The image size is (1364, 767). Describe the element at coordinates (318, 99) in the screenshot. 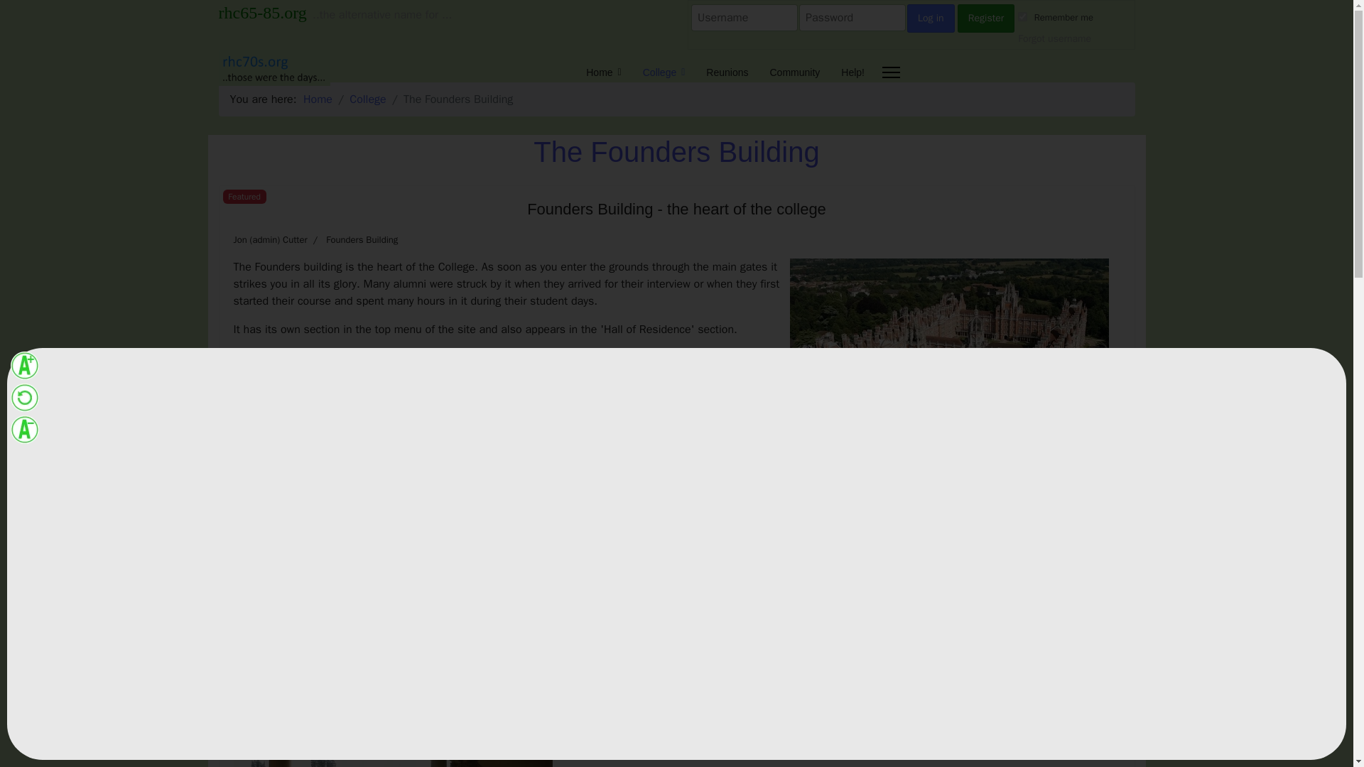

I see `Home` at that location.